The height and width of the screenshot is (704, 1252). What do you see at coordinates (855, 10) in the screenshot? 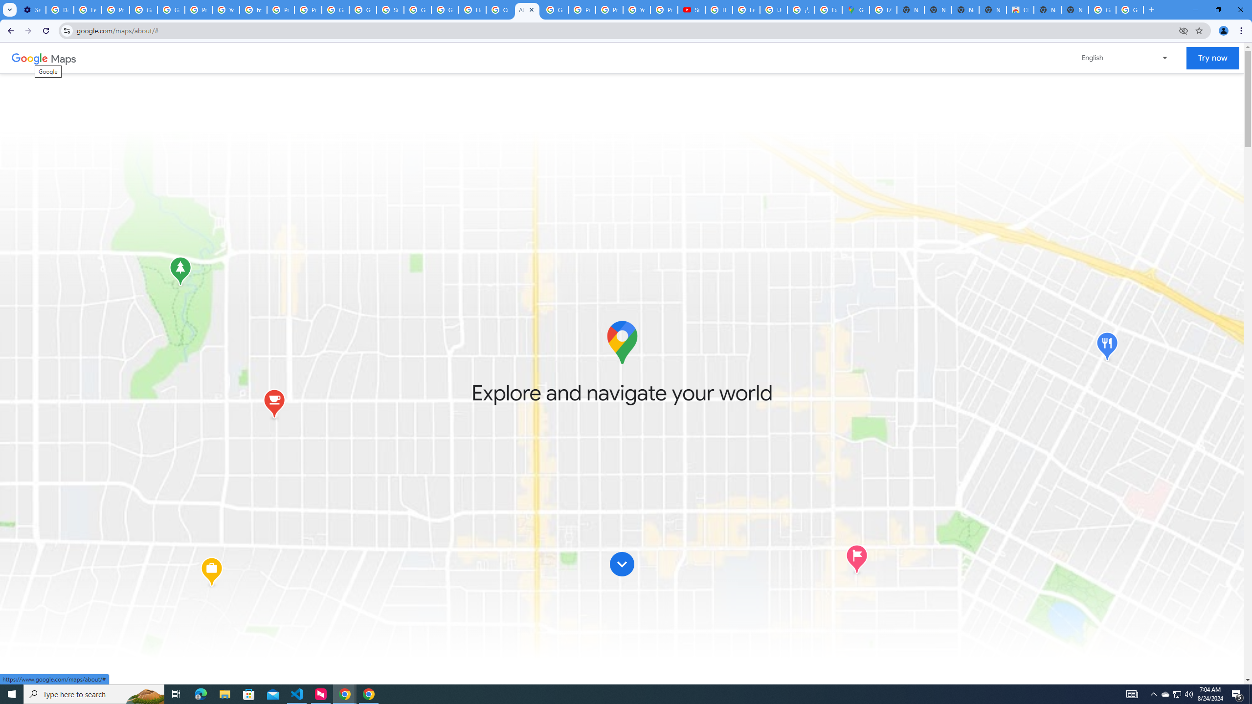
I see `Google Maps` at bounding box center [855, 10].